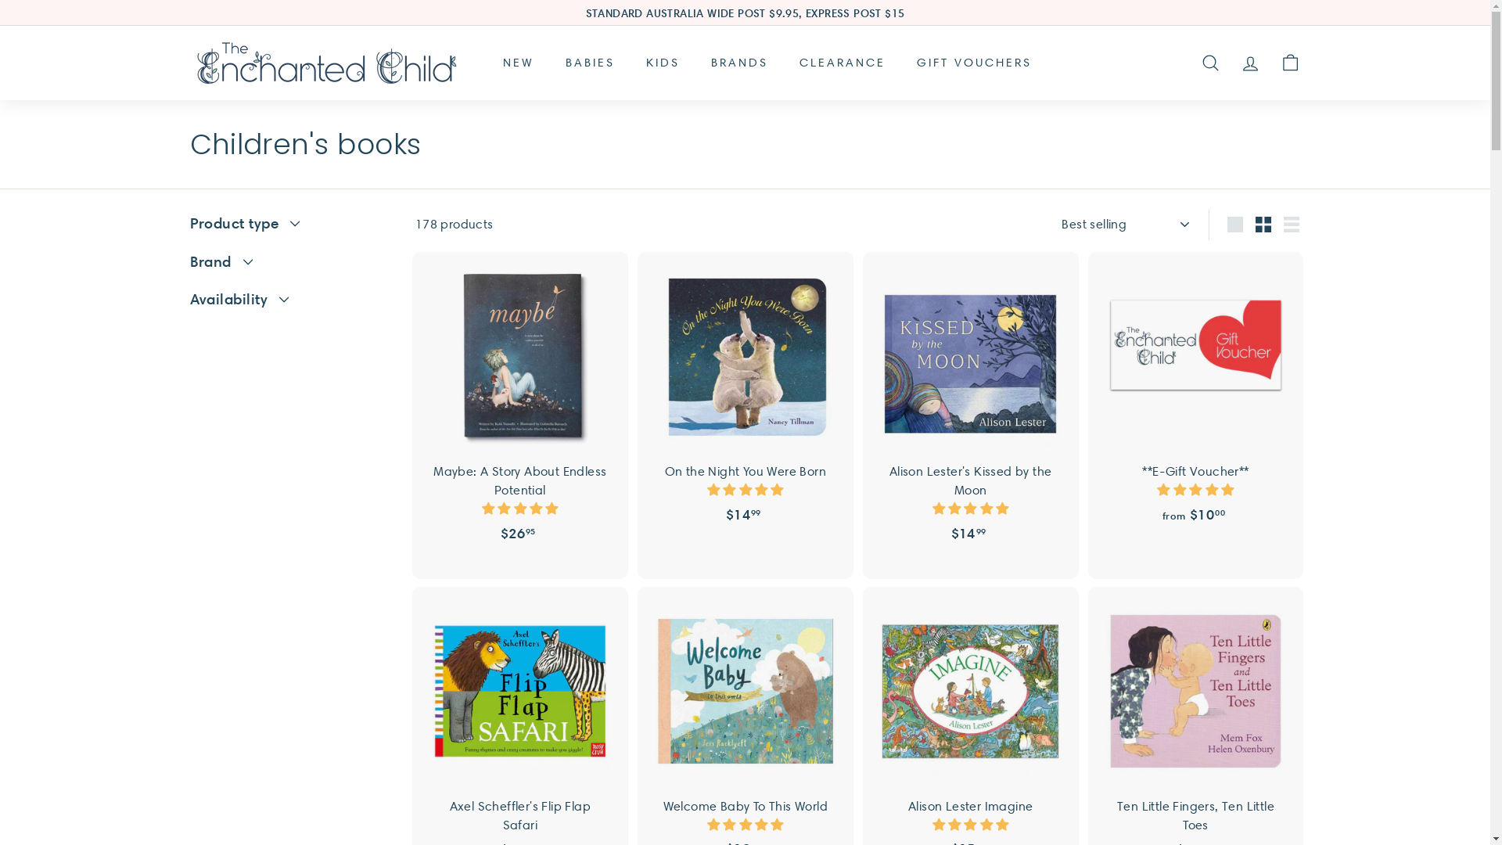 Image resolution: width=1502 pixels, height=845 pixels. What do you see at coordinates (663, 63) in the screenshot?
I see `KIDS` at bounding box center [663, 63].